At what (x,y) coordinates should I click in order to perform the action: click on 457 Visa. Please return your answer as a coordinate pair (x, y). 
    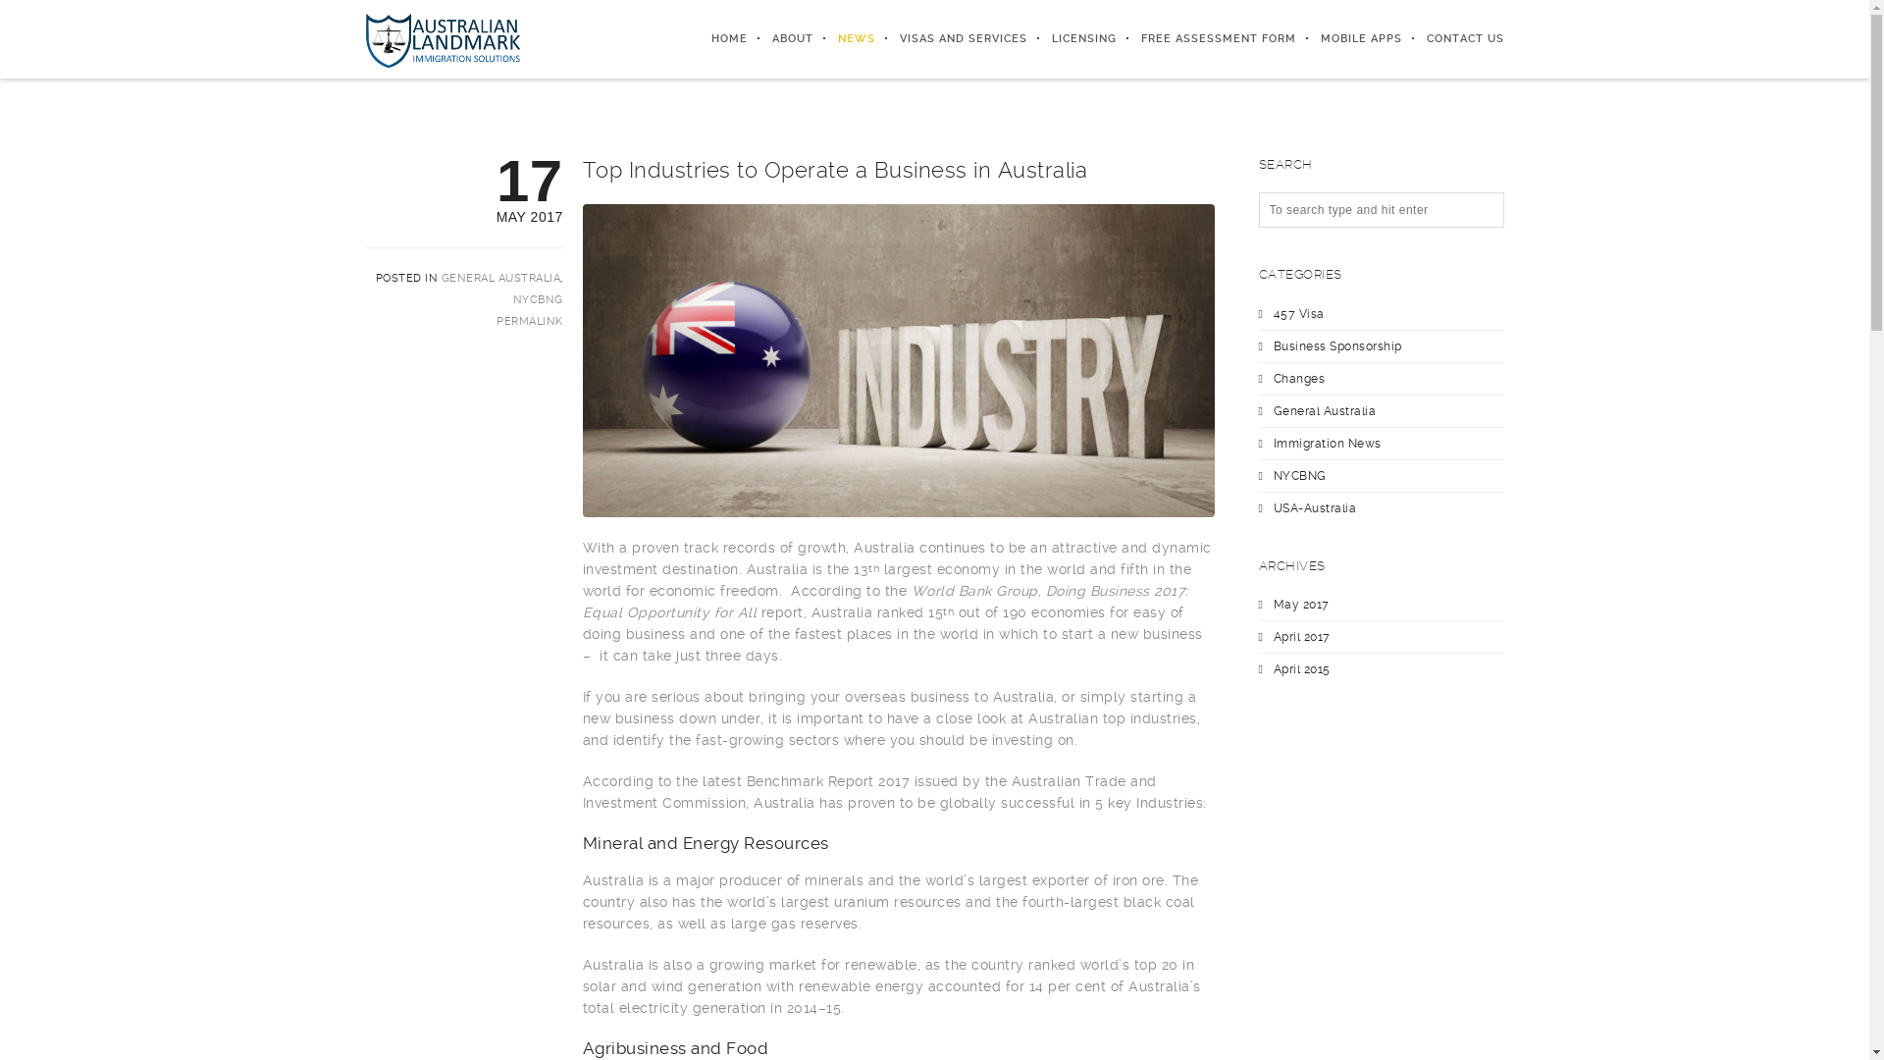
    Looking at the image, I should click on (1299, 312).